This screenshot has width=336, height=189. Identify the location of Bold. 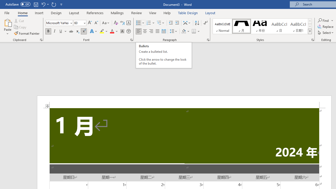
(48, 31).